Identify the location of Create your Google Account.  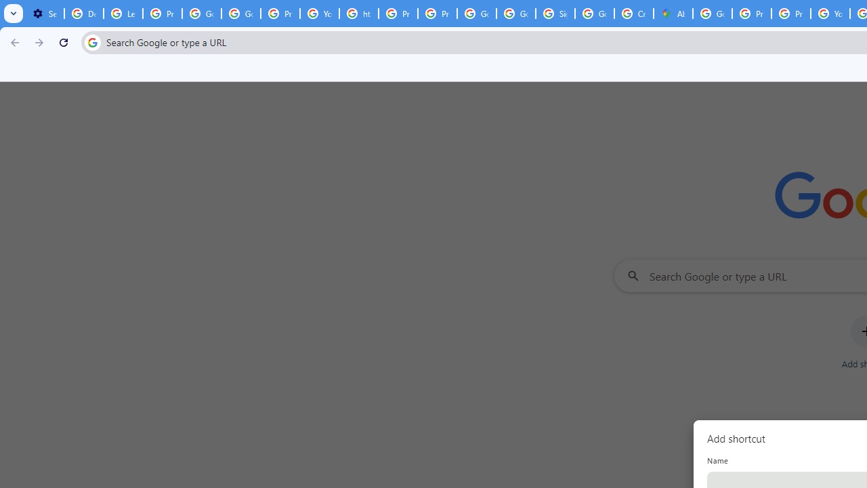
(634, 14).